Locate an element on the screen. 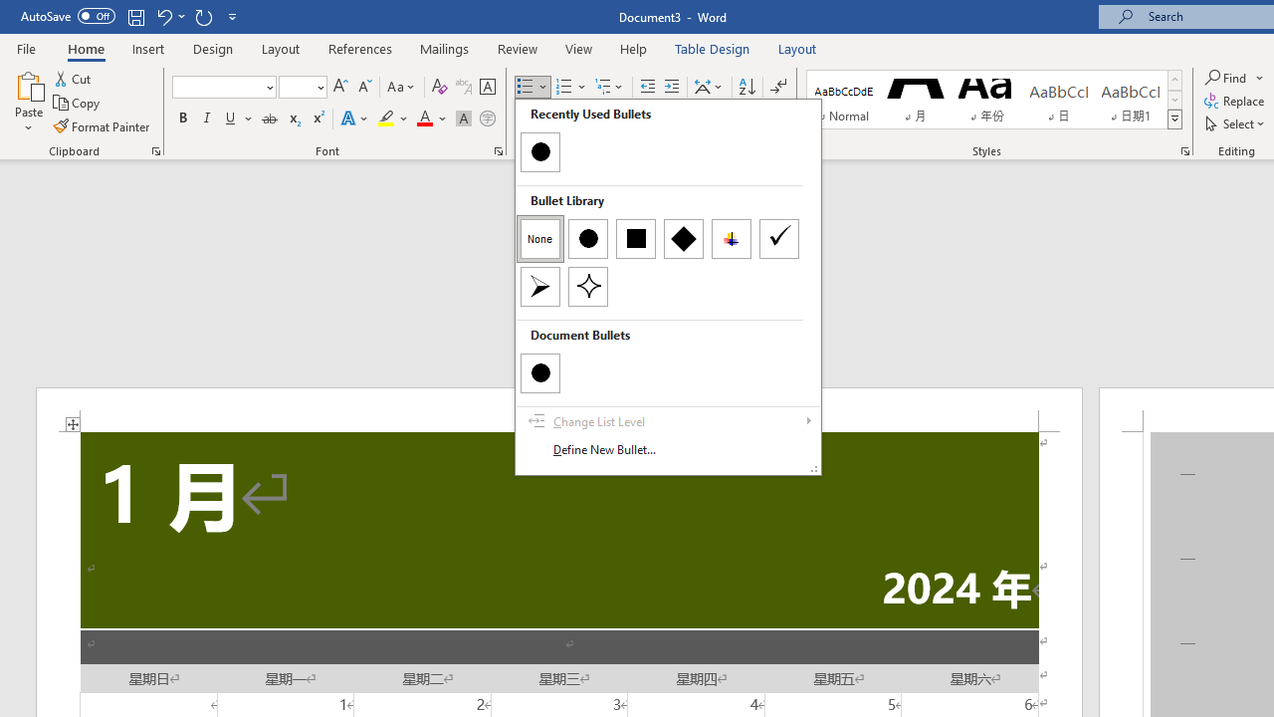  Multilevel List is located at coordinates (610, 88).